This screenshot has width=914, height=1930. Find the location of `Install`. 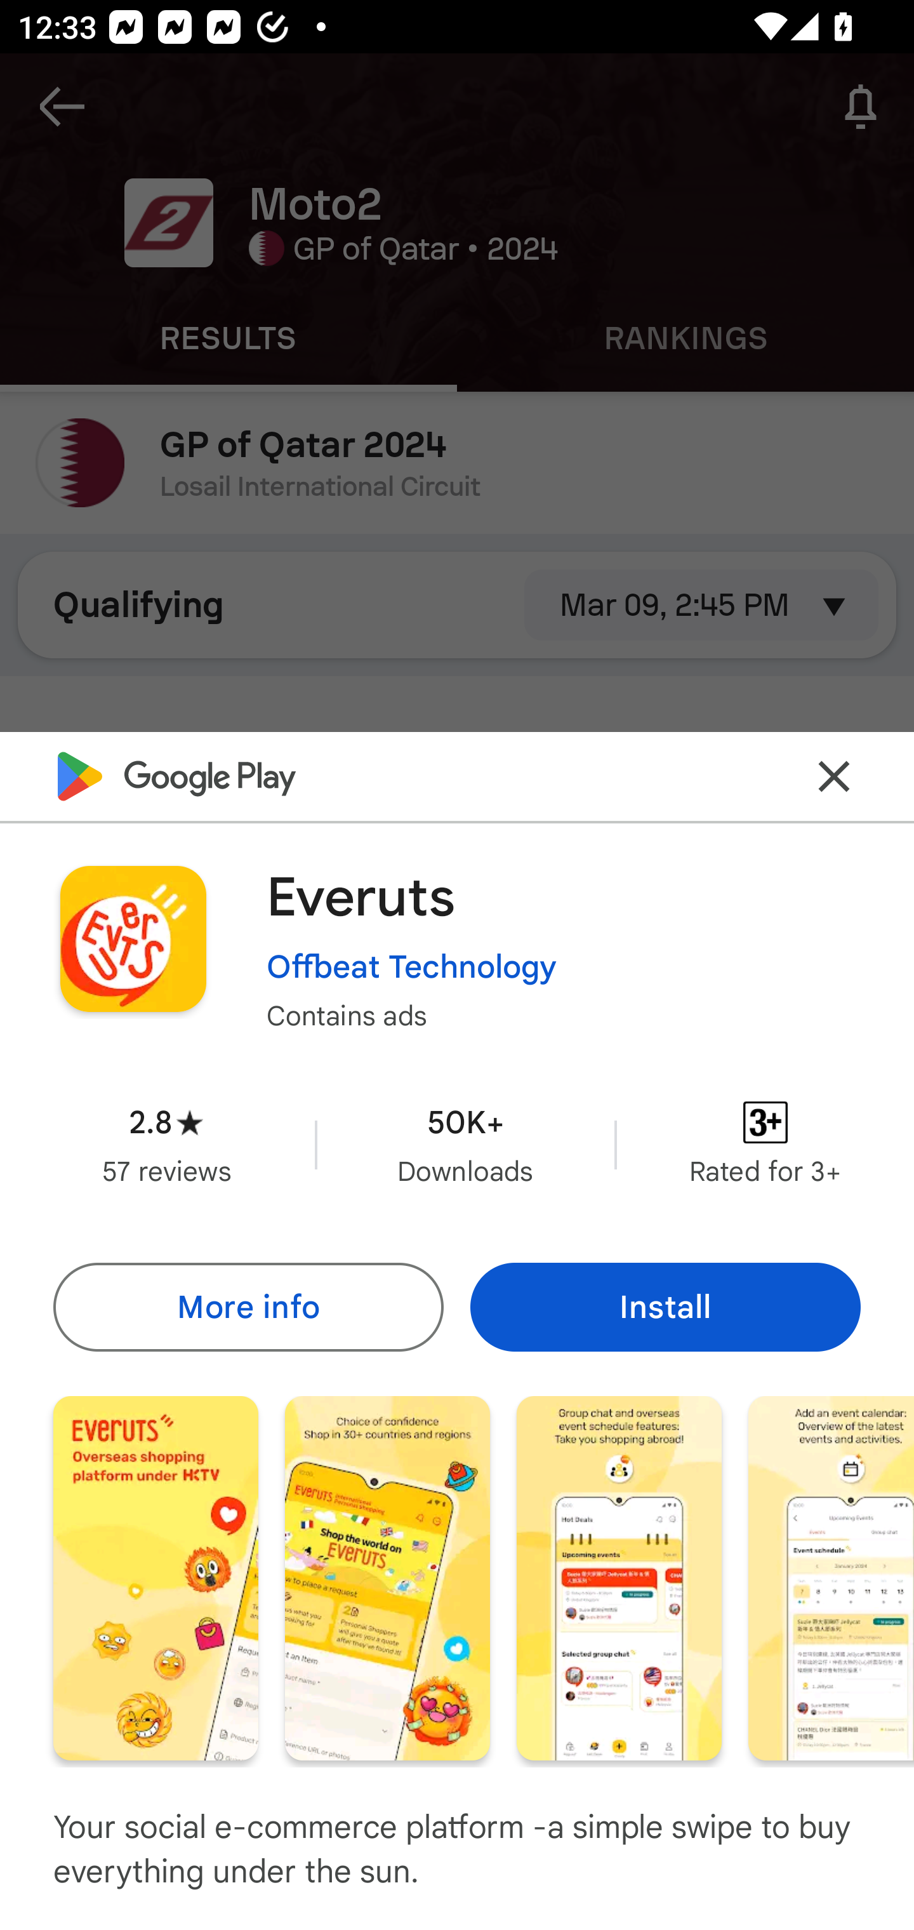

Install is located at coordinates (665, 1307).